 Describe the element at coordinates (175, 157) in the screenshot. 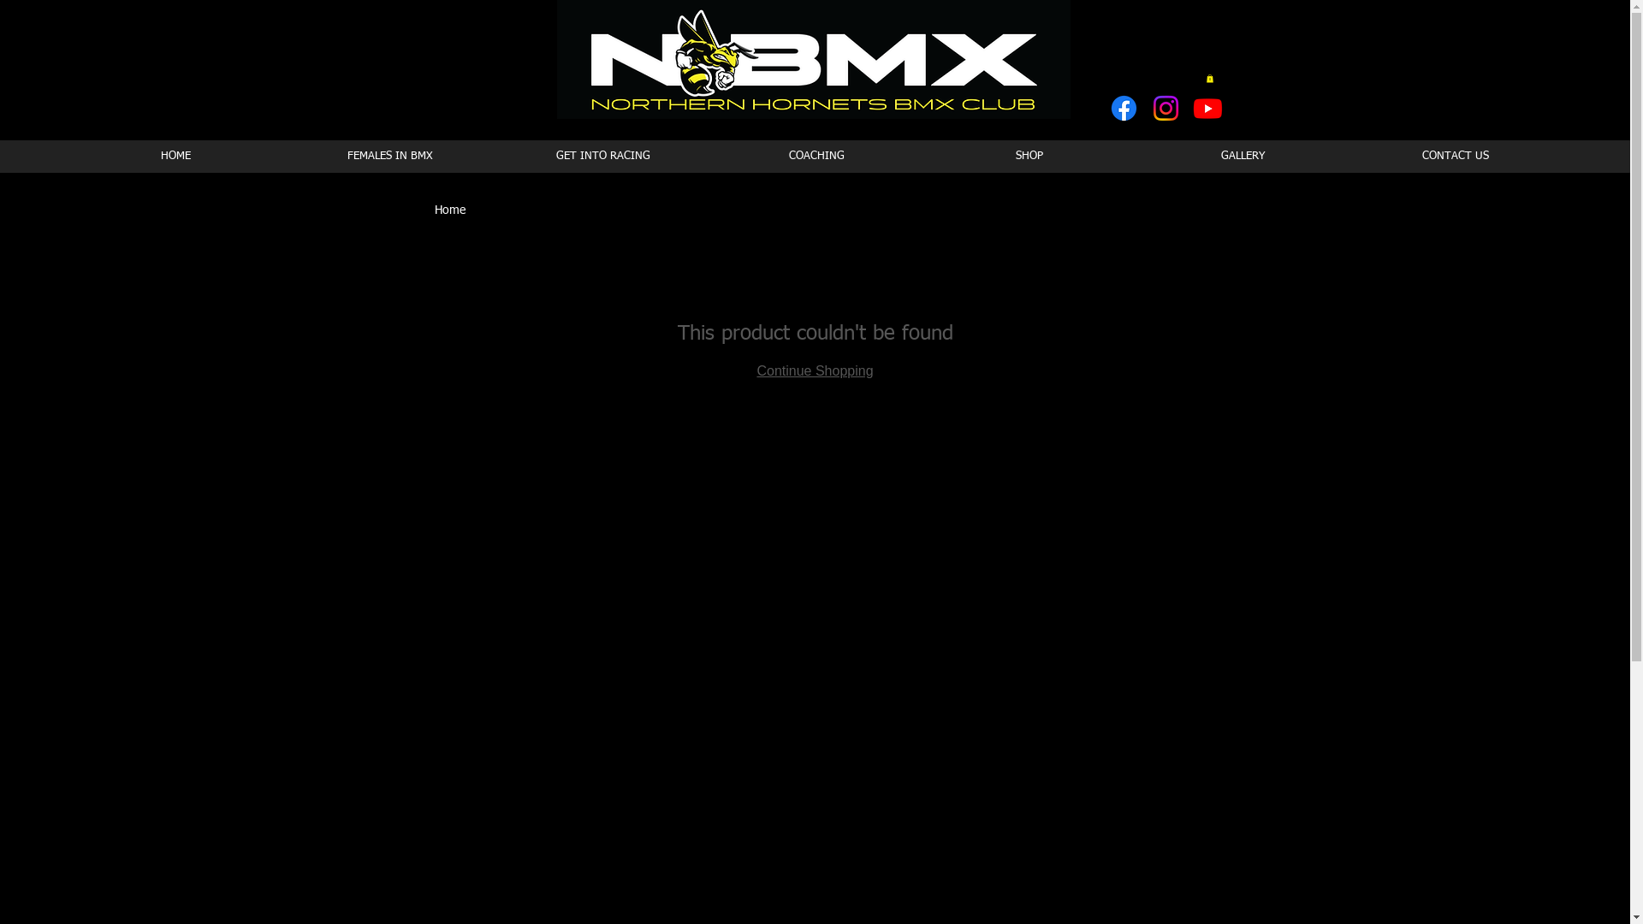

I see `HOME` at that location.